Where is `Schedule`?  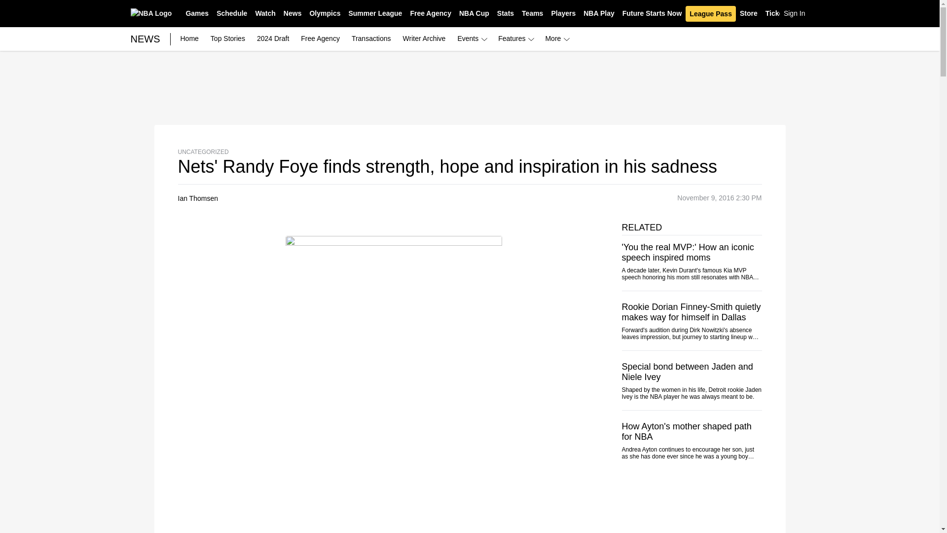 Schedule is located at coordinates (231, 14).